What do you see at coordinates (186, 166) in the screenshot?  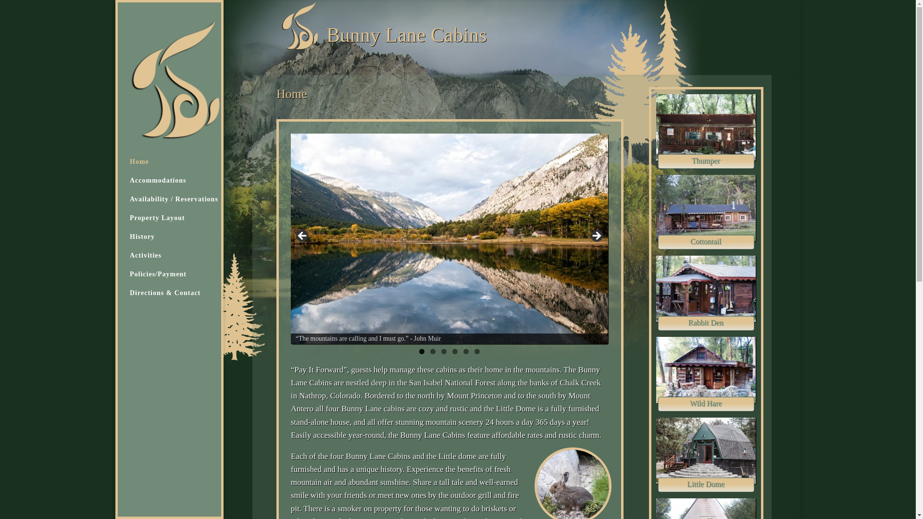 I see `Home` at bounding box center [186, 166].